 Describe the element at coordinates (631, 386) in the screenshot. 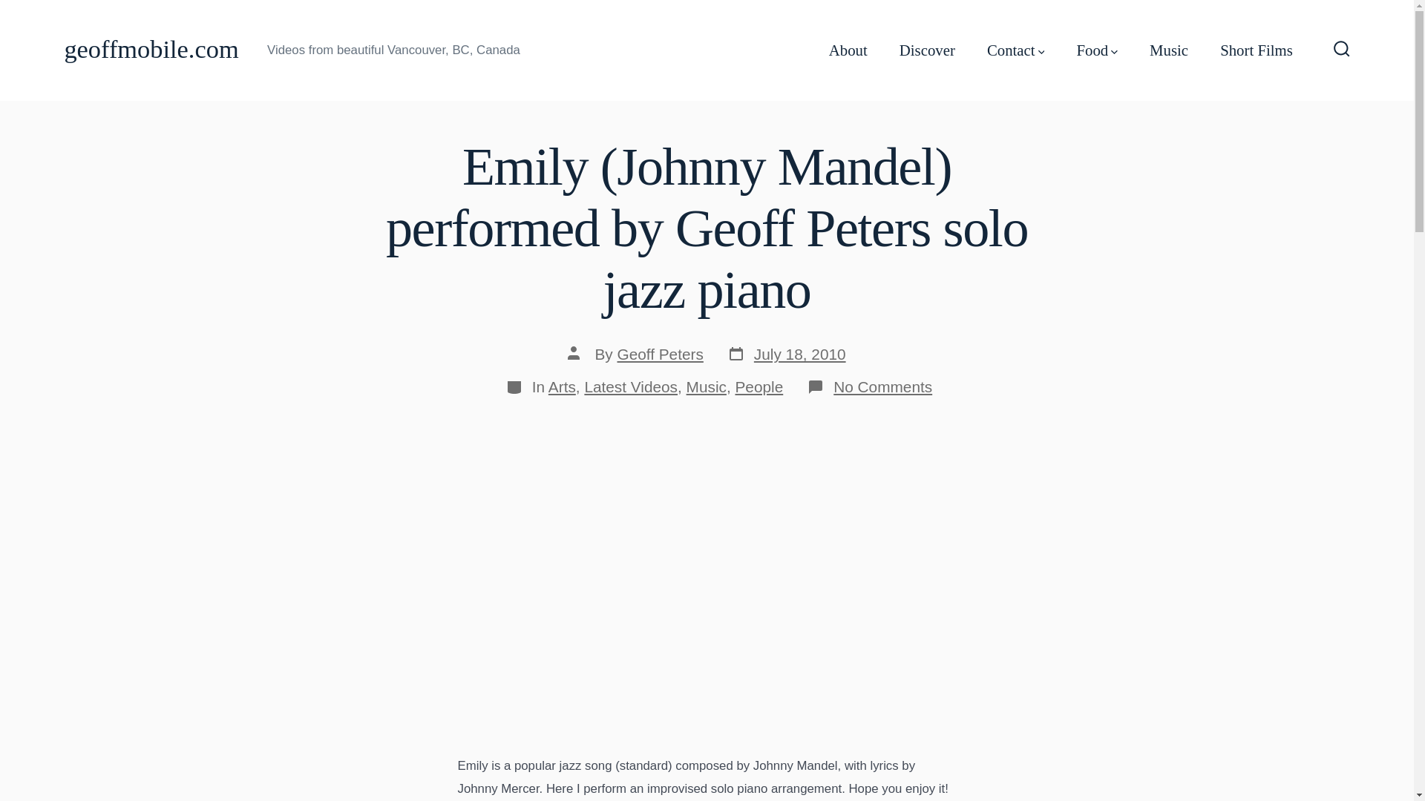

I see `Geoff Peters` at that location.